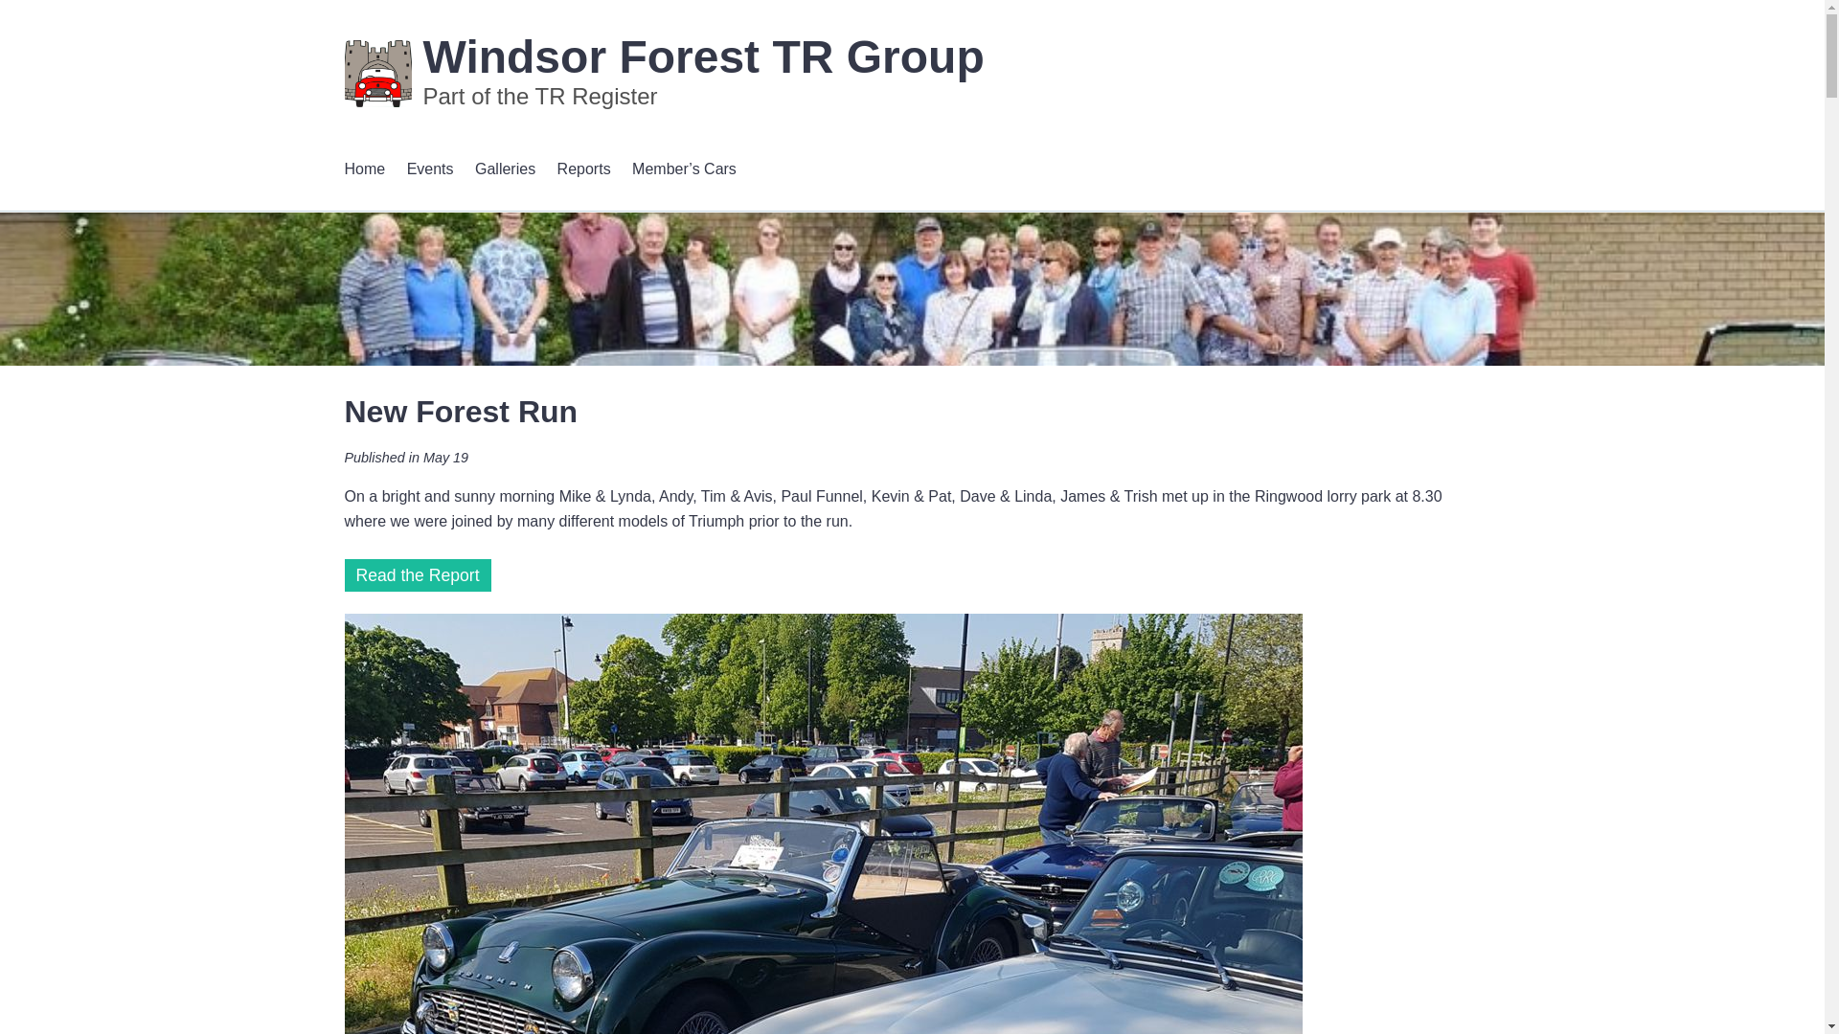 Image resolution: width=1839 pixels, height=1034 pixels. I want to click on Galleries, so click(504, 169).